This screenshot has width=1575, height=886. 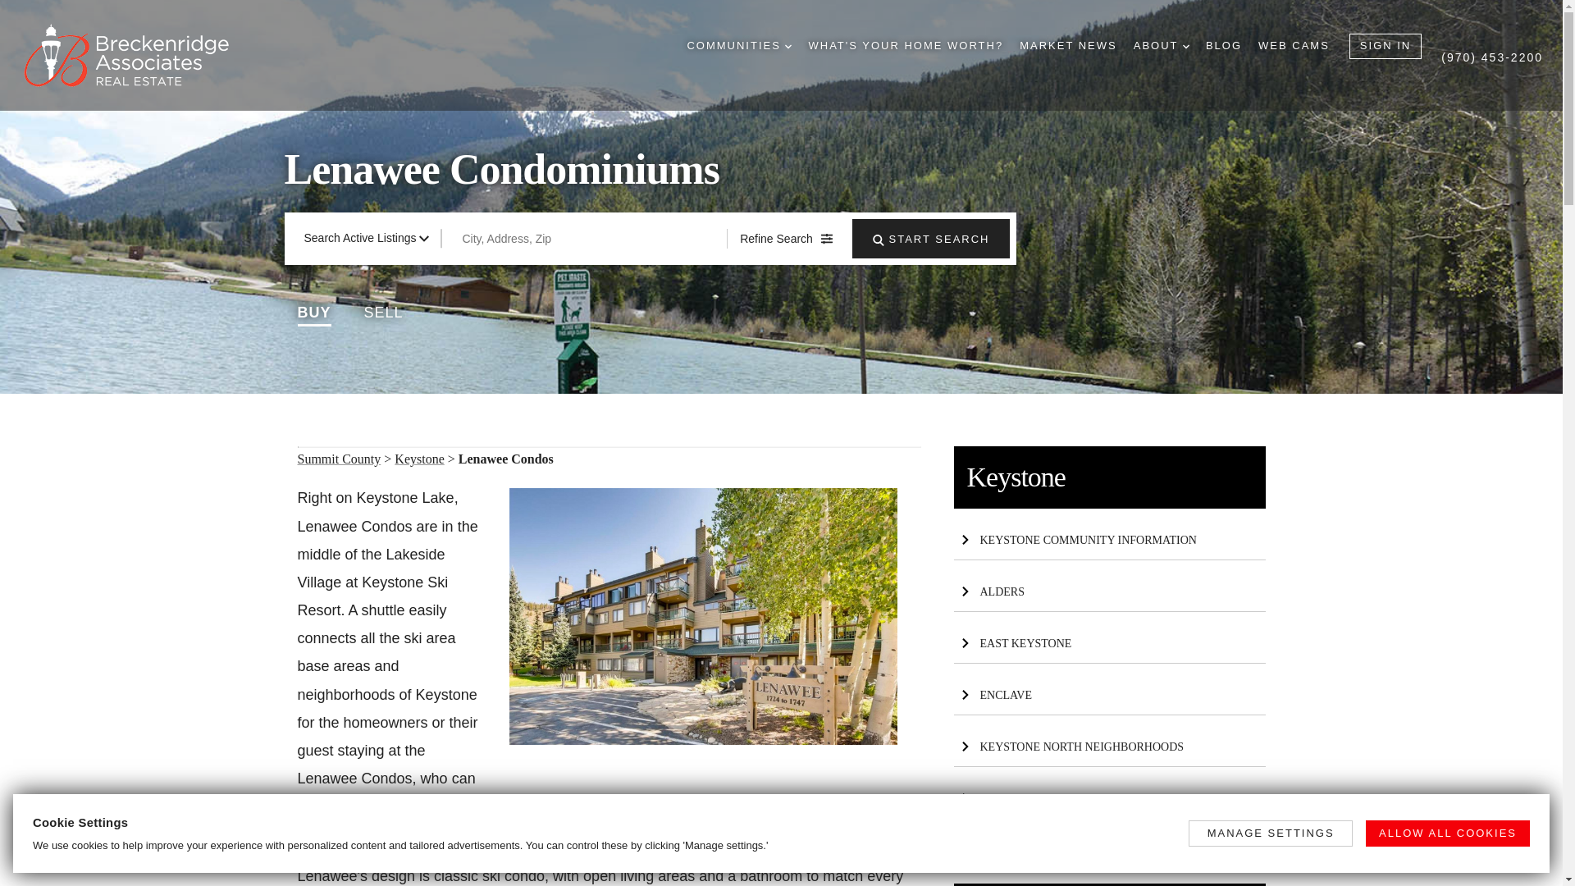 I want to click on MARKET NEWS, so click(x=1068, y=46).